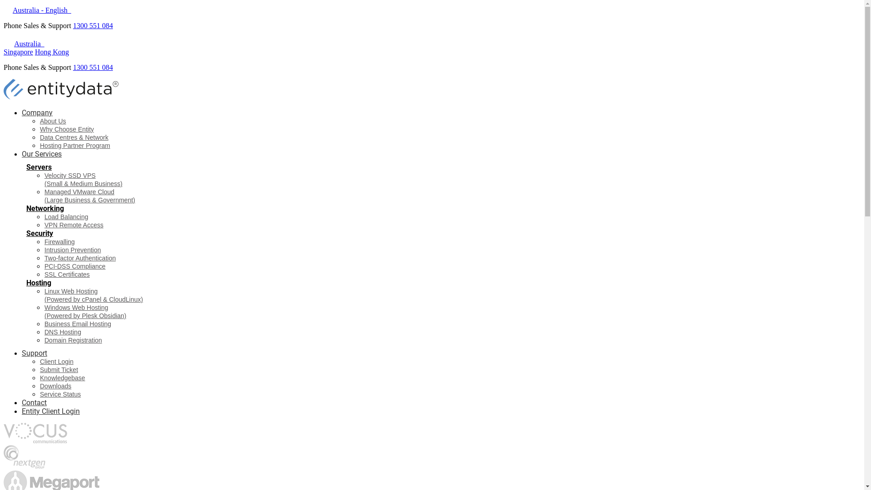 This screenshot has height=490, width=871. What do you see at coordinates (39, 167) in the screenshot?
I see `Servers` at bounding box center [39, 167].